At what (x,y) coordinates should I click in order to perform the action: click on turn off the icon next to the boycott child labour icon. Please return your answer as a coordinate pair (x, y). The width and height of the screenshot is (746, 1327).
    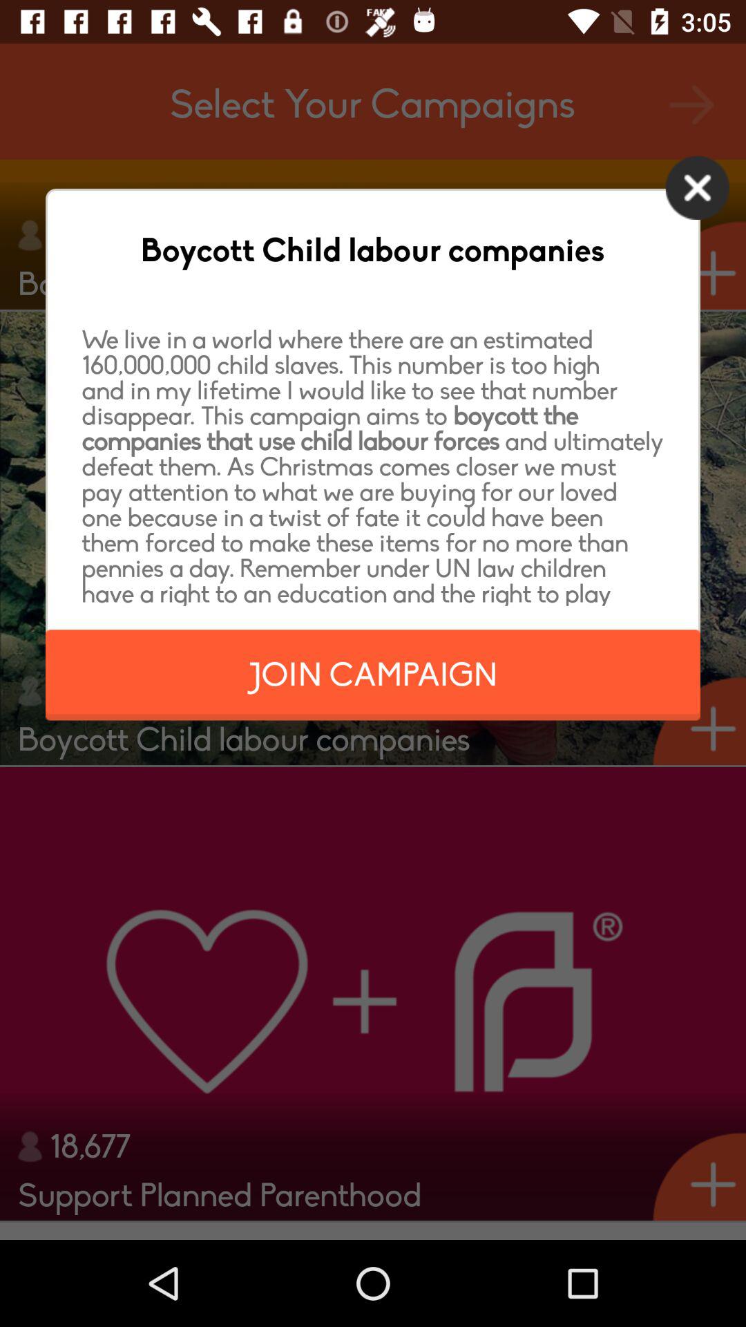
    Looking at the image, I should click on (698, 188).